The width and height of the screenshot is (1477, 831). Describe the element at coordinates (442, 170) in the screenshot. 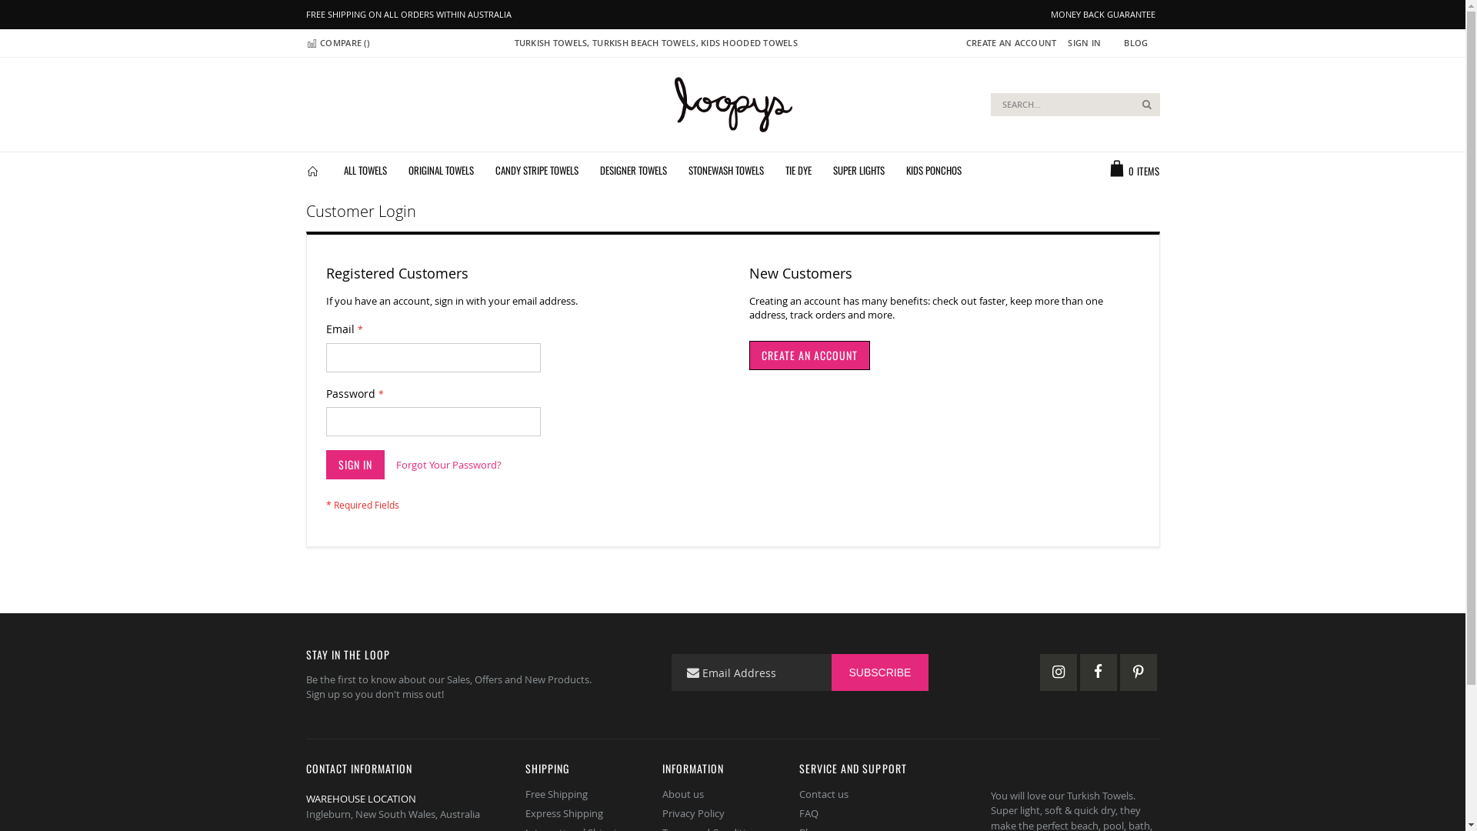

I see `ORIGINAL TOWELS` at that location.